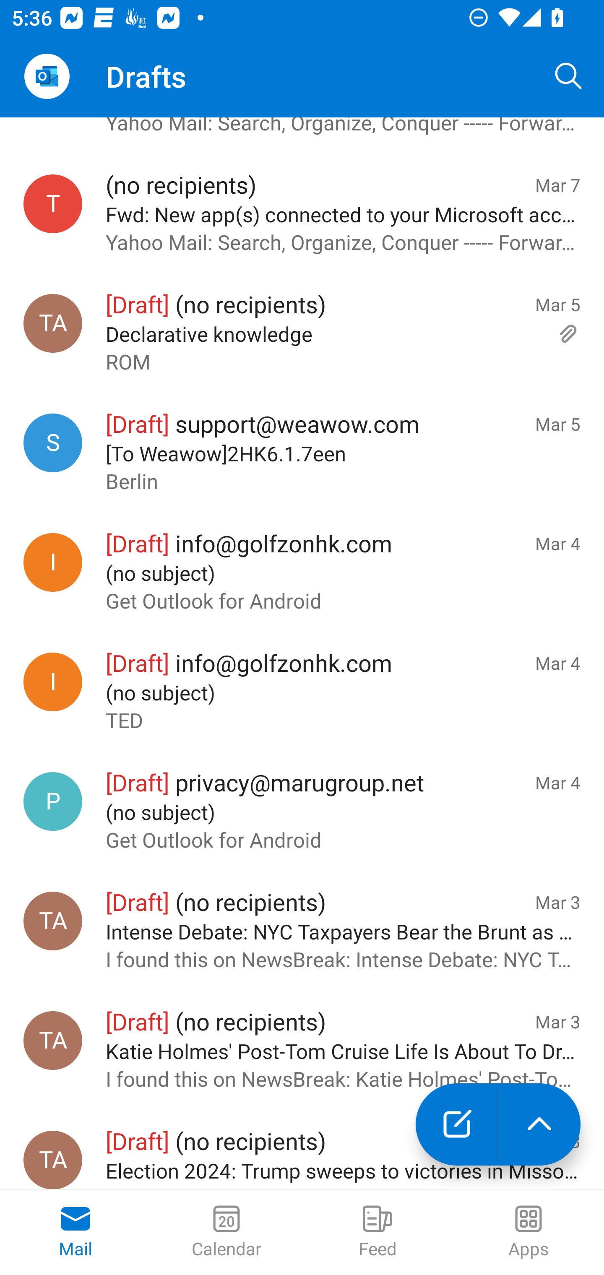  I want to click on Open Navigation Drawer, so click(47, 76).